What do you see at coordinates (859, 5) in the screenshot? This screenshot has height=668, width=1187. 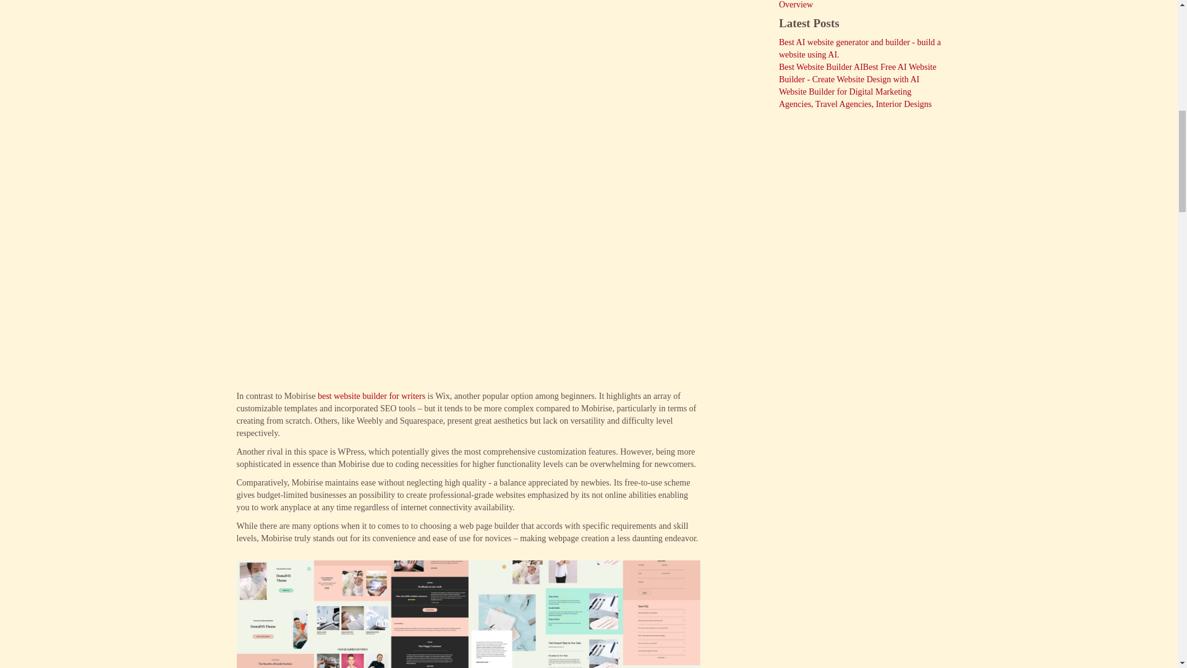 I see `Very Uncomplicated Business Website Builder Overview` at bounding box center [859, 5].